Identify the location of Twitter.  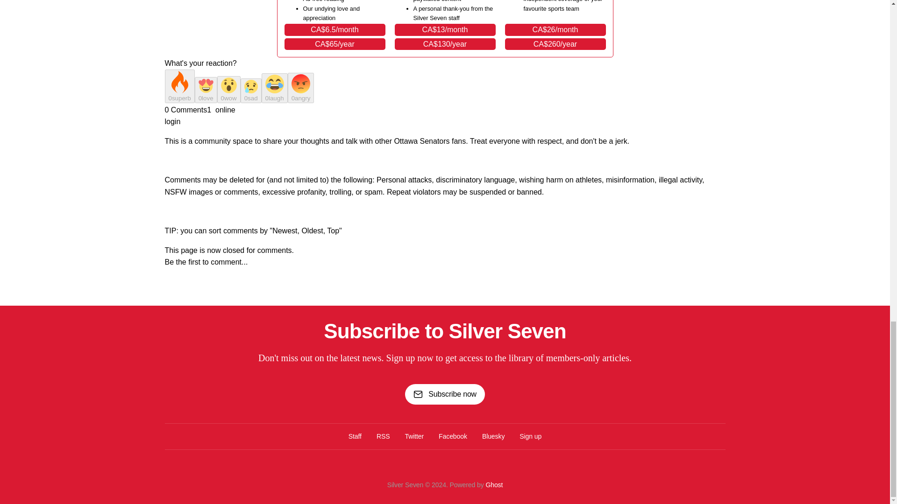
(414, 436).